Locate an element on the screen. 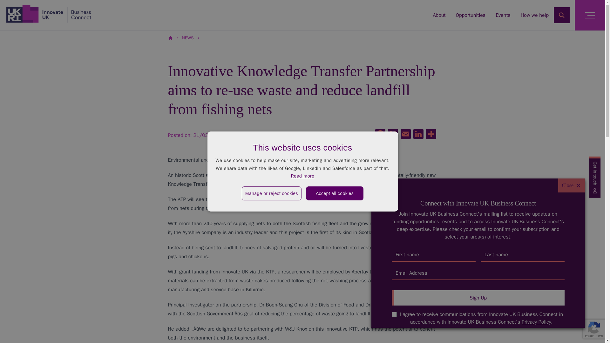 Image resolution: width=610 pixels, height=343 pixels. Email is located at coordinates (405, 135).